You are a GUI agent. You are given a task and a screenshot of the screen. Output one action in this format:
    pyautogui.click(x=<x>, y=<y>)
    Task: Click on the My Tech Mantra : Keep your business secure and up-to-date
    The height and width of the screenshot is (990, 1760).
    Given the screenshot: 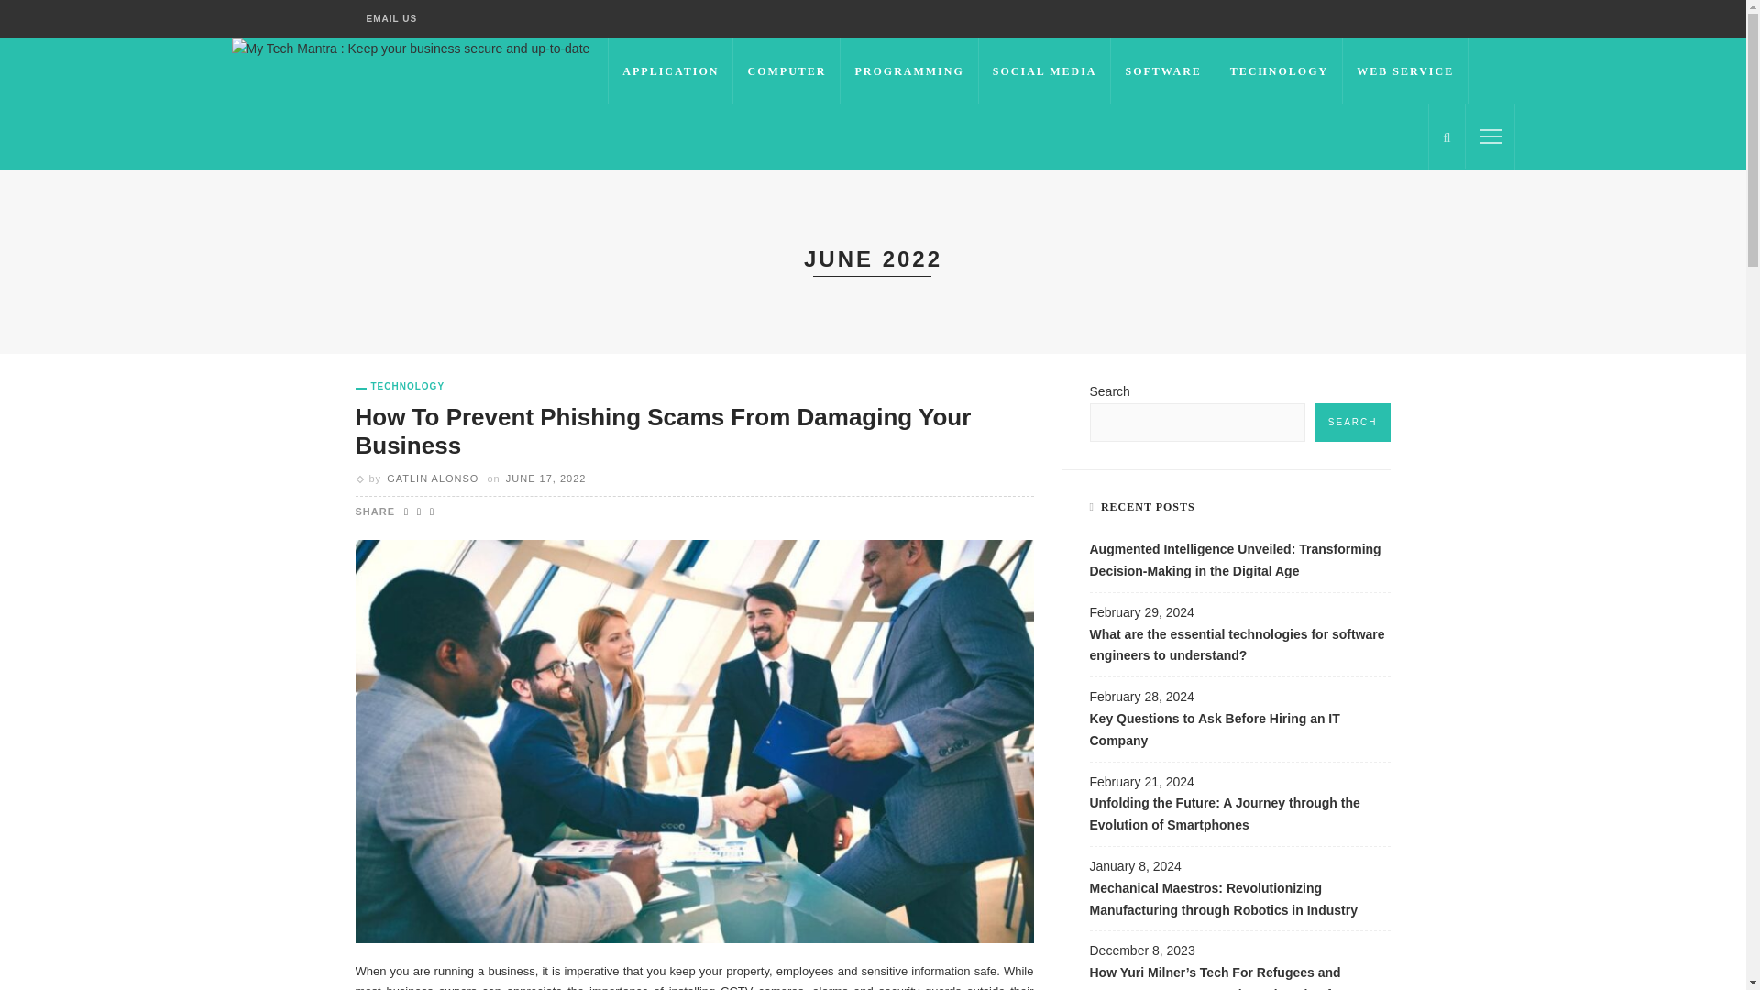 What is the action you would take?
    pyautogui.click(x=410, y=48)
    